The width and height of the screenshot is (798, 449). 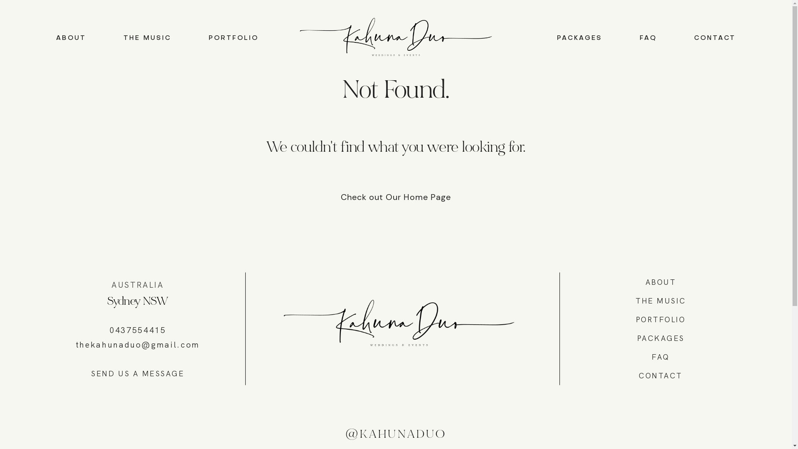 I want to click on CONTACT, so click(x=661, y=376).